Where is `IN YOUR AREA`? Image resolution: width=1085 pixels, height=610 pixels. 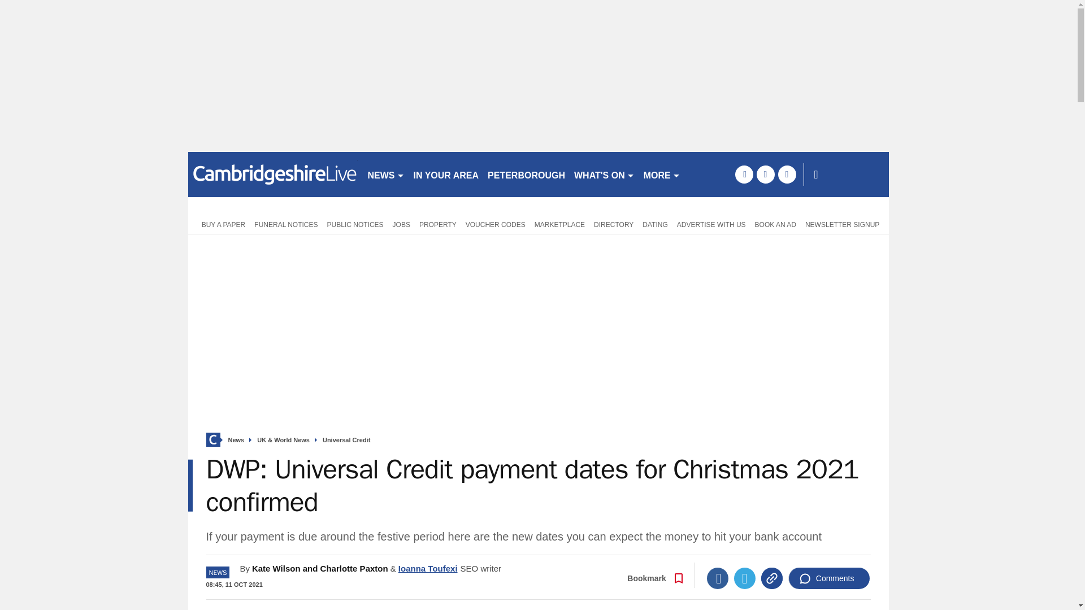 IN YOUR AREA is located at coordinates (446, 174).